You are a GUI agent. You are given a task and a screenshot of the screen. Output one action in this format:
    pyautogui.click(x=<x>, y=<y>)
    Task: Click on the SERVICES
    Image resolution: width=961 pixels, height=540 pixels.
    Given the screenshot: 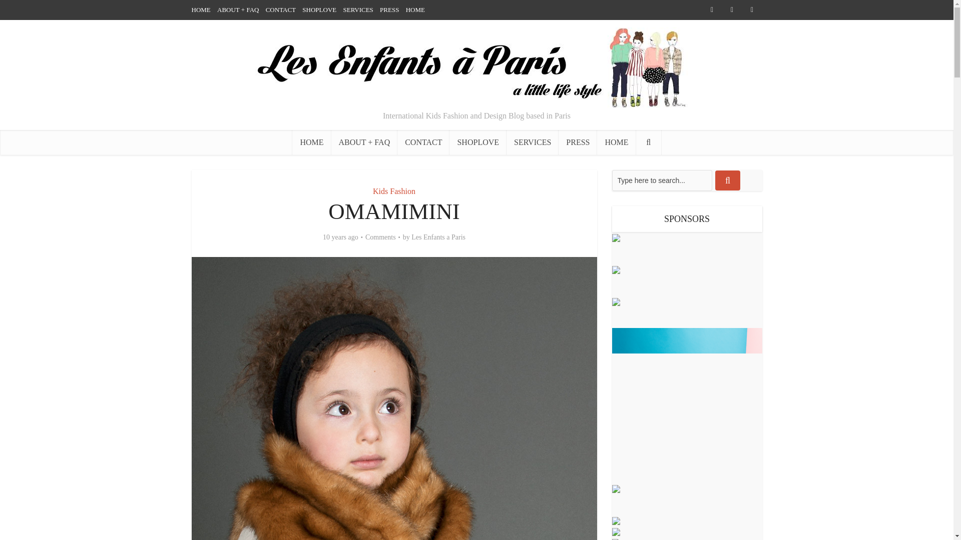 What is the action you would take?
    pyautogui.click(x=357, y=9)
    